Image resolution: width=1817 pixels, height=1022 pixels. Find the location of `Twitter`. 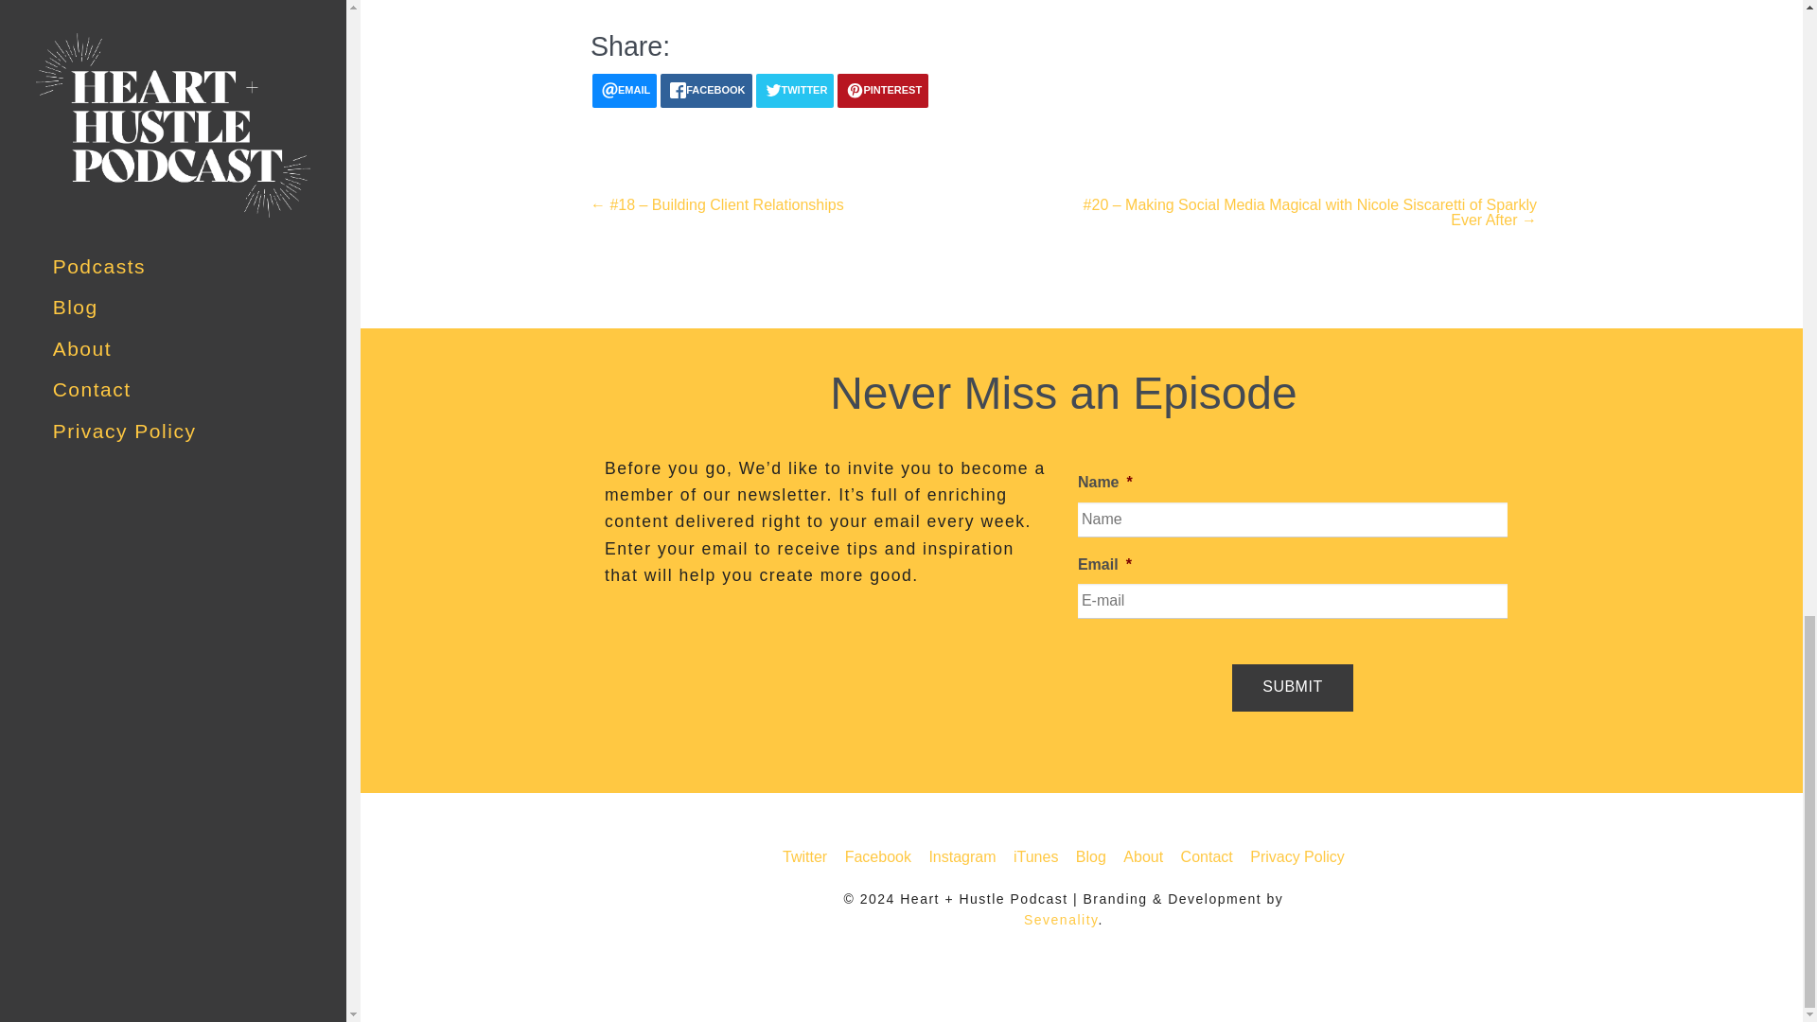

Twitter is located at coordinates (804, 856).